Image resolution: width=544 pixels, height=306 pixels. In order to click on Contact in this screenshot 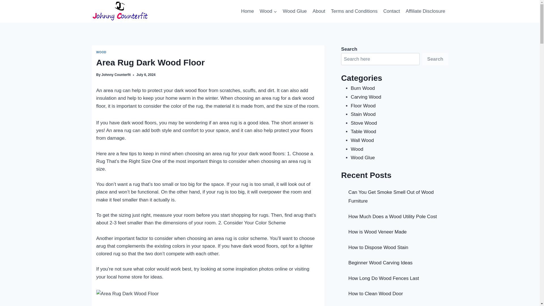, I will do `click(392, 11)`.